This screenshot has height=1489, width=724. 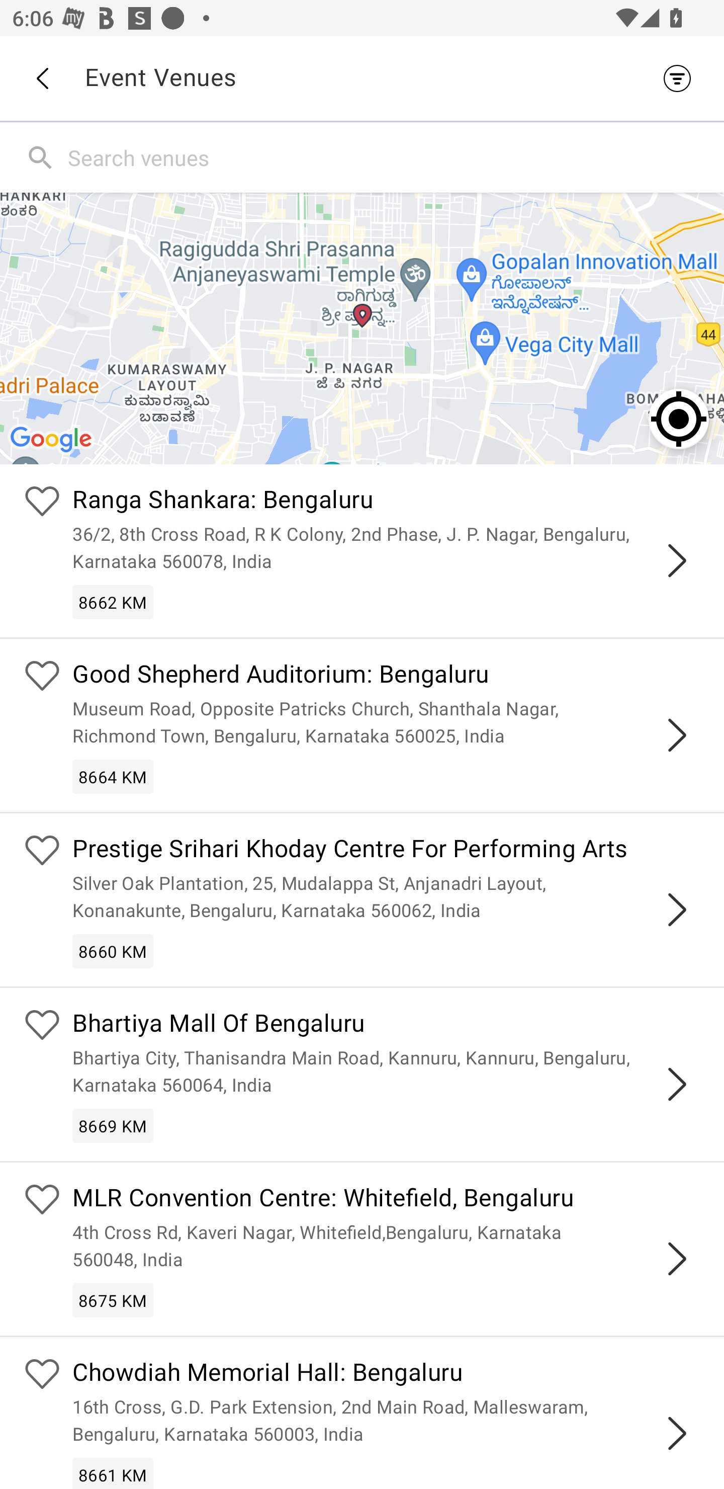 I want to click on , so click(x=677, y=1085).